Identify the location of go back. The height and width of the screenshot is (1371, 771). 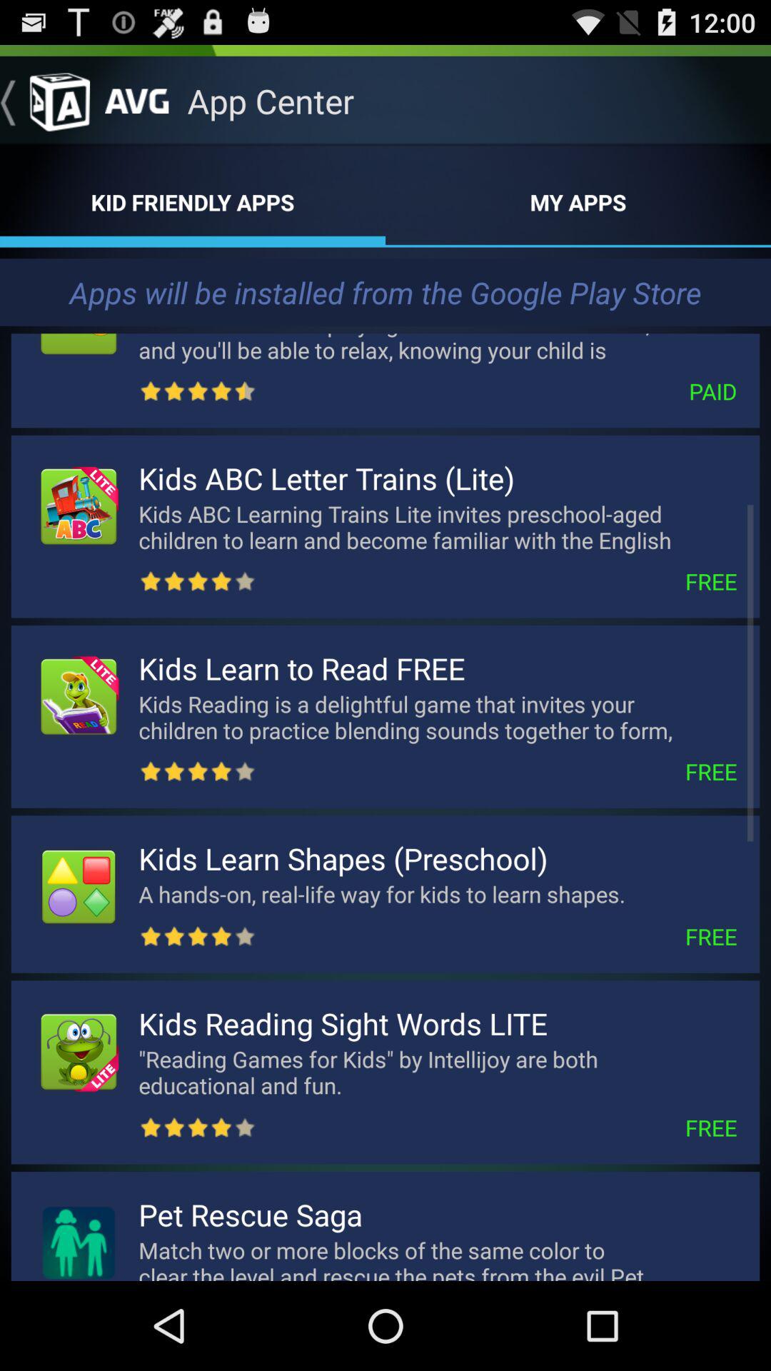
(45, 101).